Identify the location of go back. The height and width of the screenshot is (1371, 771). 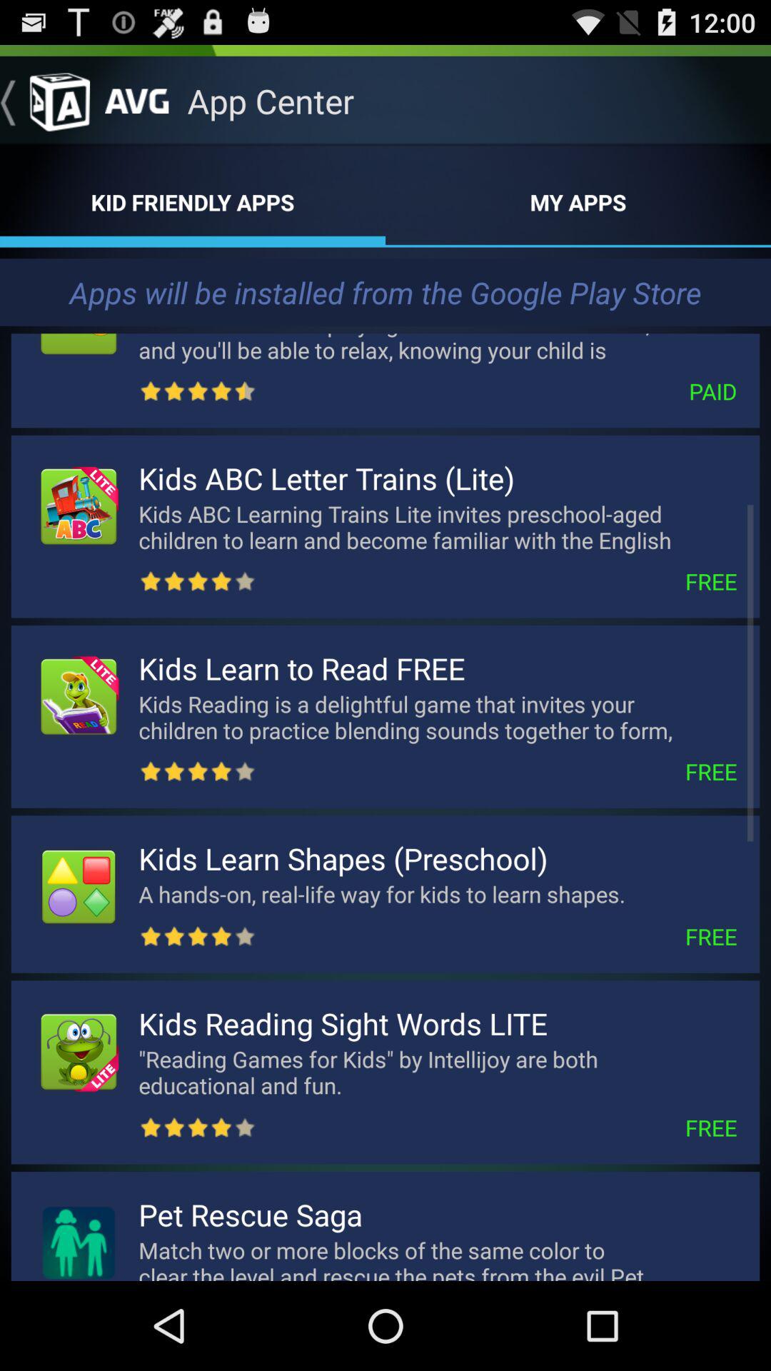
(45, 101).